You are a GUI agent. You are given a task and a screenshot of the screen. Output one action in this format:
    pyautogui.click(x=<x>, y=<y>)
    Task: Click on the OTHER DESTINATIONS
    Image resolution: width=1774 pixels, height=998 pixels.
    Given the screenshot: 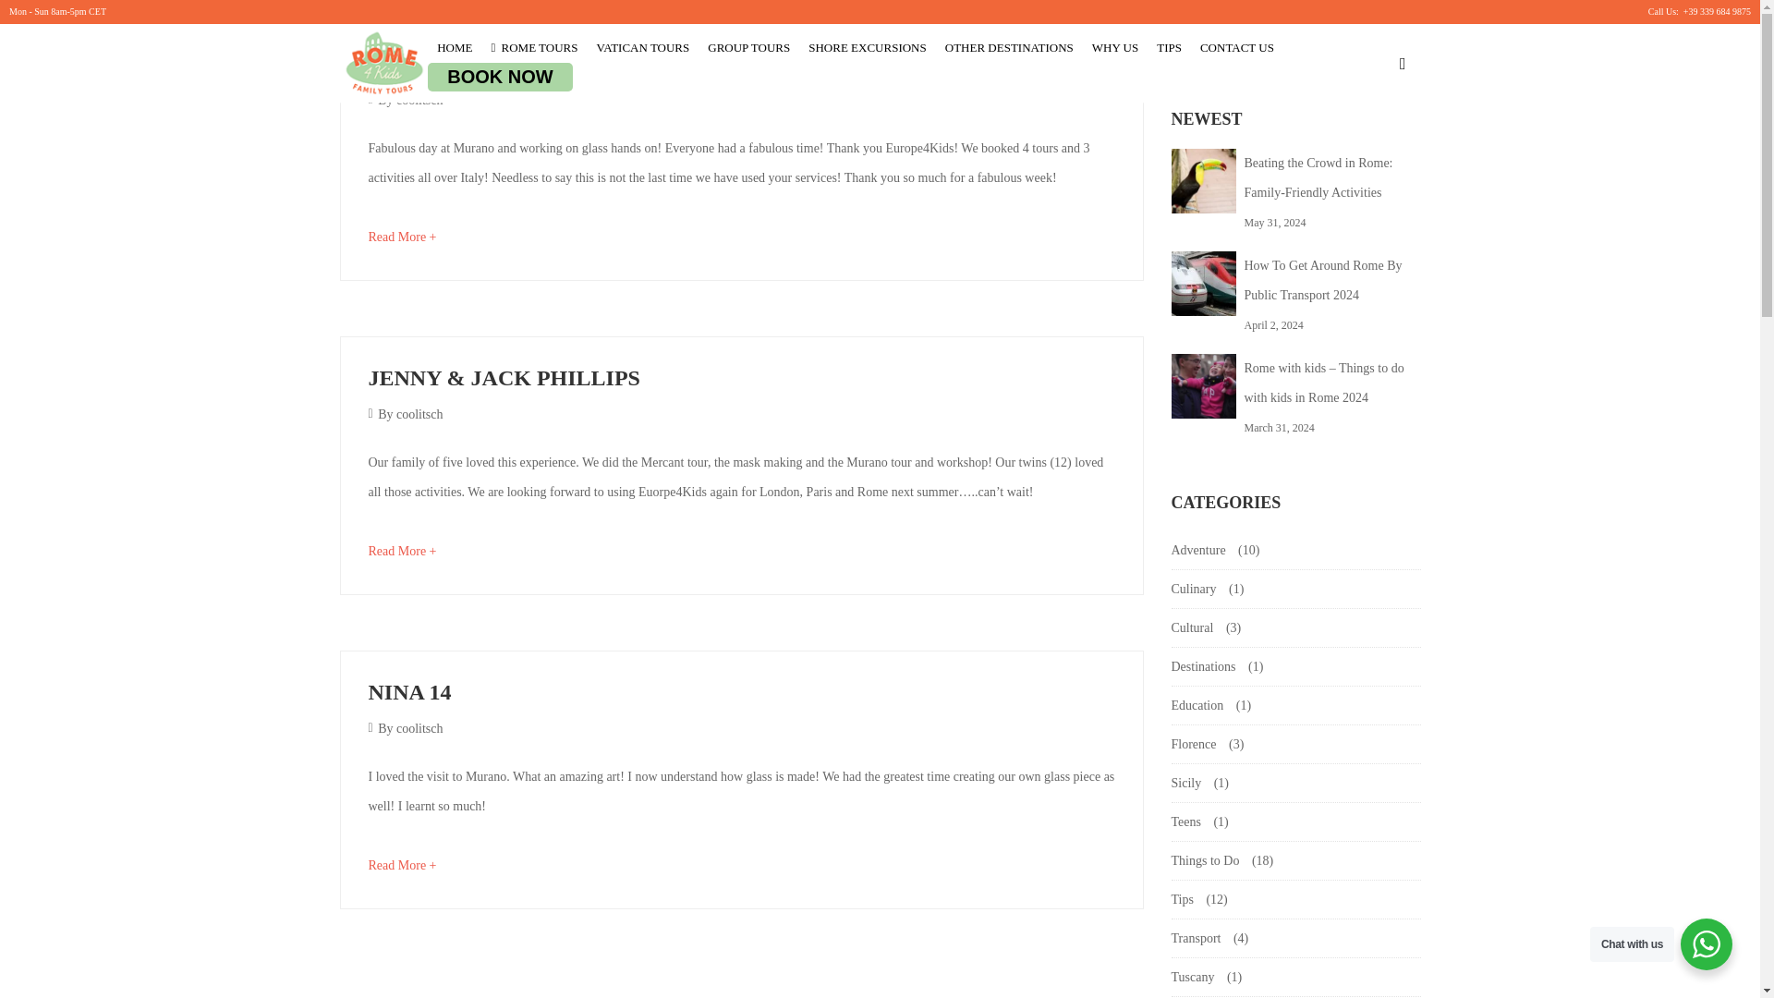 What is the action you would take?
    pyautogui.click(x=1009, y=48)
    